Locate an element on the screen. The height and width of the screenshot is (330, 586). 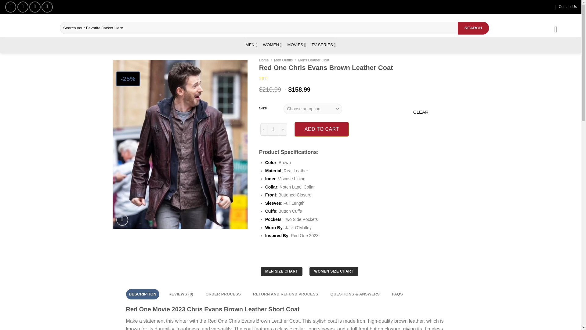
1 is located at coordinates (273, 129).